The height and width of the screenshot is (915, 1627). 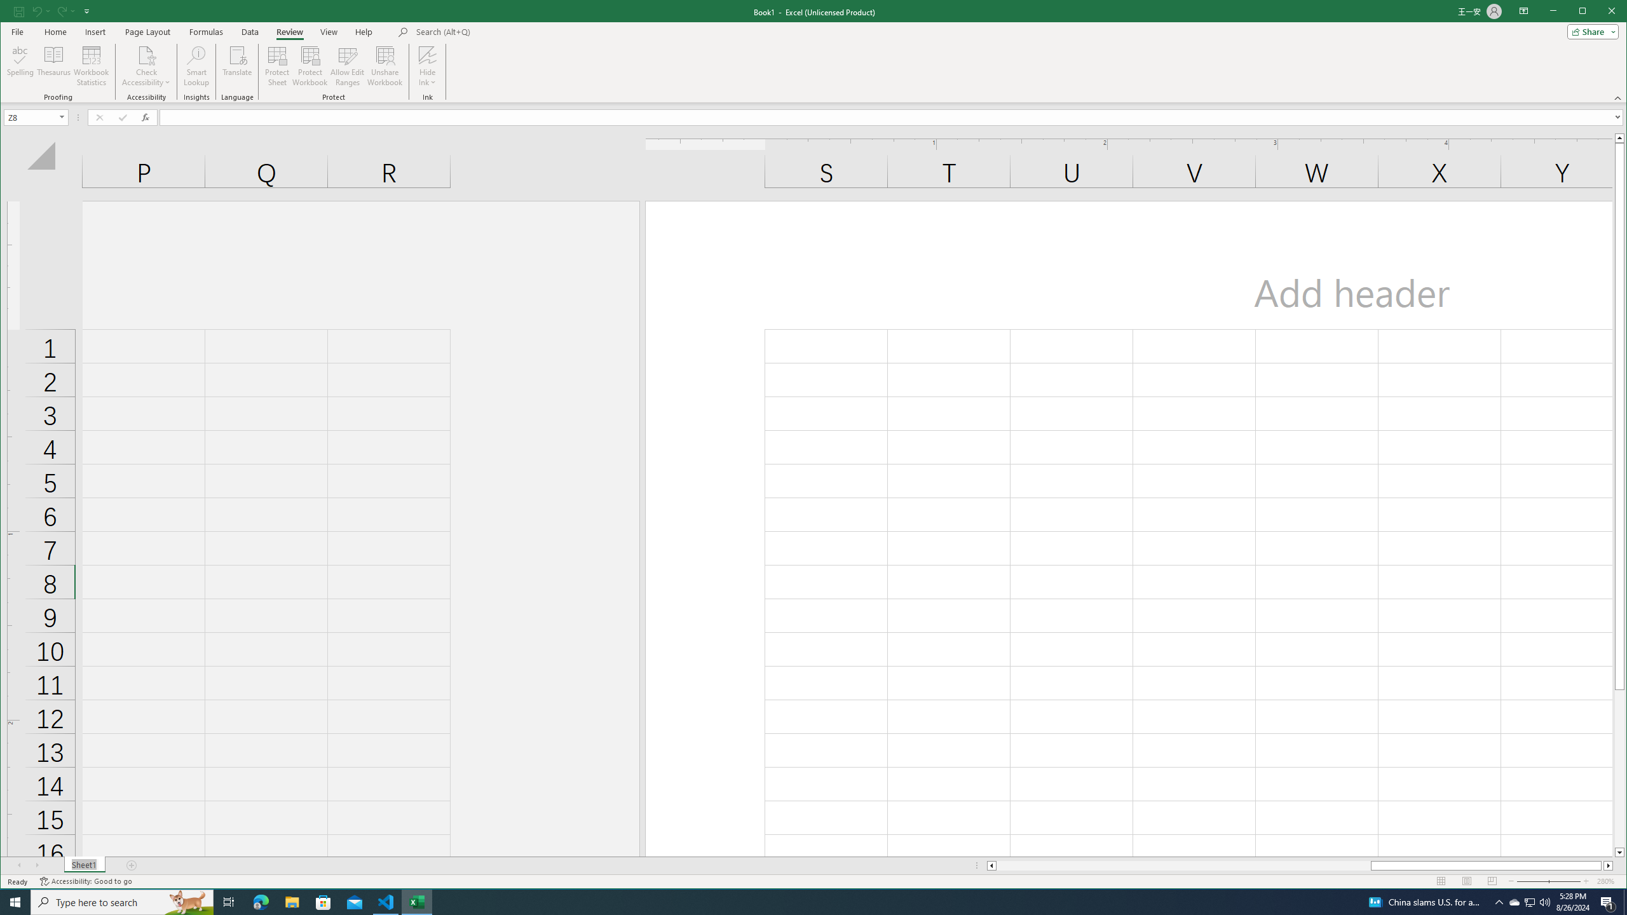 What do you see at coordinates (84, 865) in the screenshot?
I see `Sheet Tab` at bounding box center [84, 865].